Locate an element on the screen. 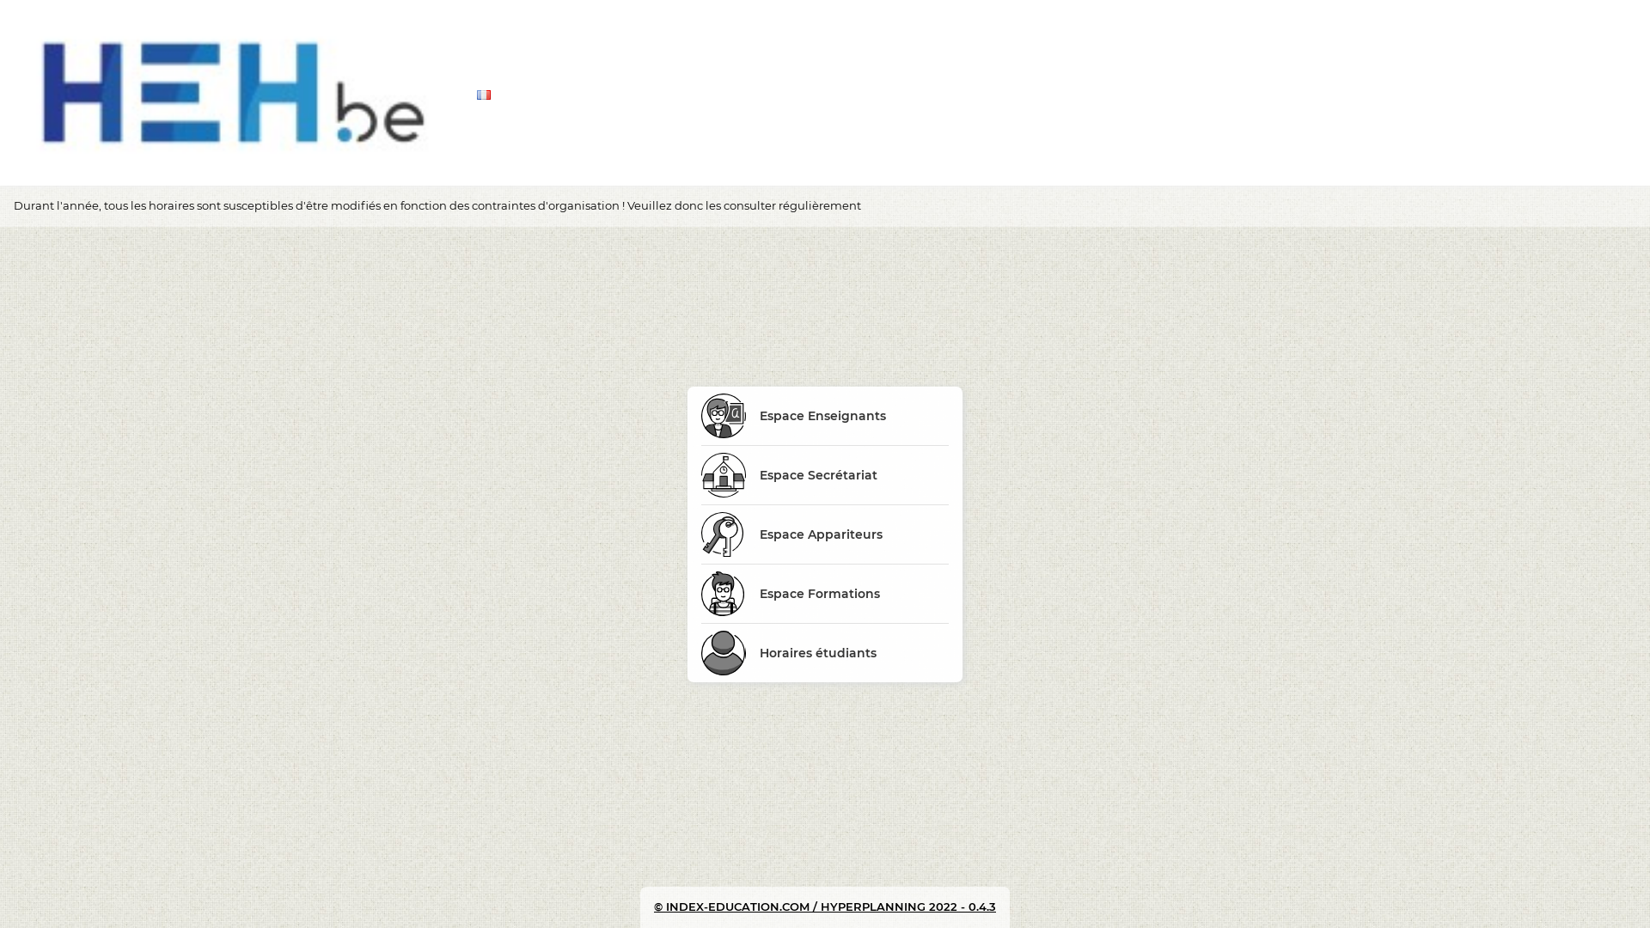 The height and width of the screenshot is (928, 1650). Espace Appariteurs is located at coordinates (825, 534).